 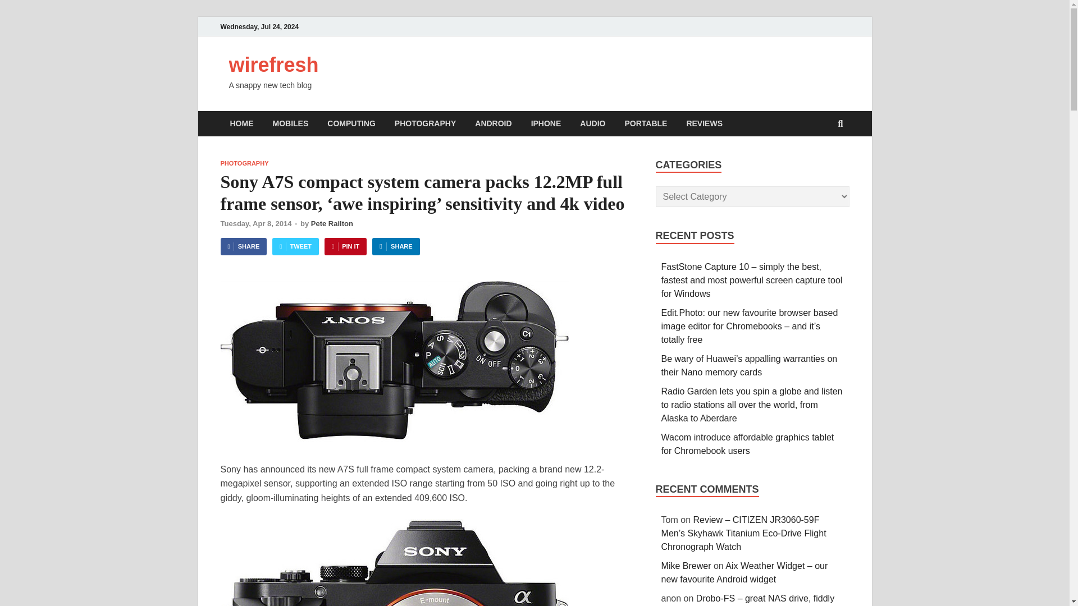 What do you see at coordinates (546, 123) in the screenshot?
I see `IPHONE` at bounding box center [546, 123].